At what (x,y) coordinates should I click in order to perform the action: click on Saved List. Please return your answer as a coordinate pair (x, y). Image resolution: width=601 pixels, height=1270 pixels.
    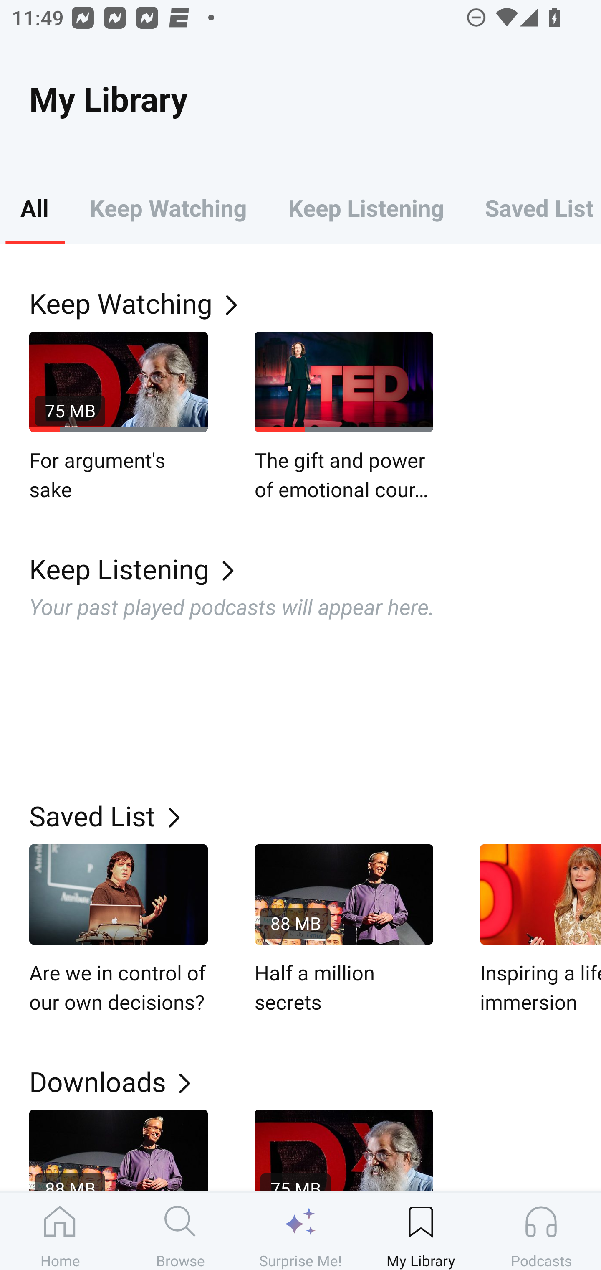
    Looking at the image, I should click on (533, 207).